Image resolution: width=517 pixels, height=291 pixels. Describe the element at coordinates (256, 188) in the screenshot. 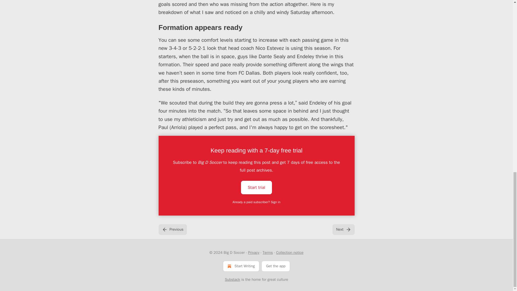

I see `Start trial` at that location.